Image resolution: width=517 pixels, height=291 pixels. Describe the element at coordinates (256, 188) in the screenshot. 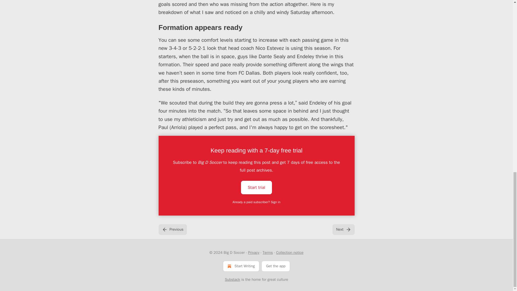

I see `Start trial` at that location.